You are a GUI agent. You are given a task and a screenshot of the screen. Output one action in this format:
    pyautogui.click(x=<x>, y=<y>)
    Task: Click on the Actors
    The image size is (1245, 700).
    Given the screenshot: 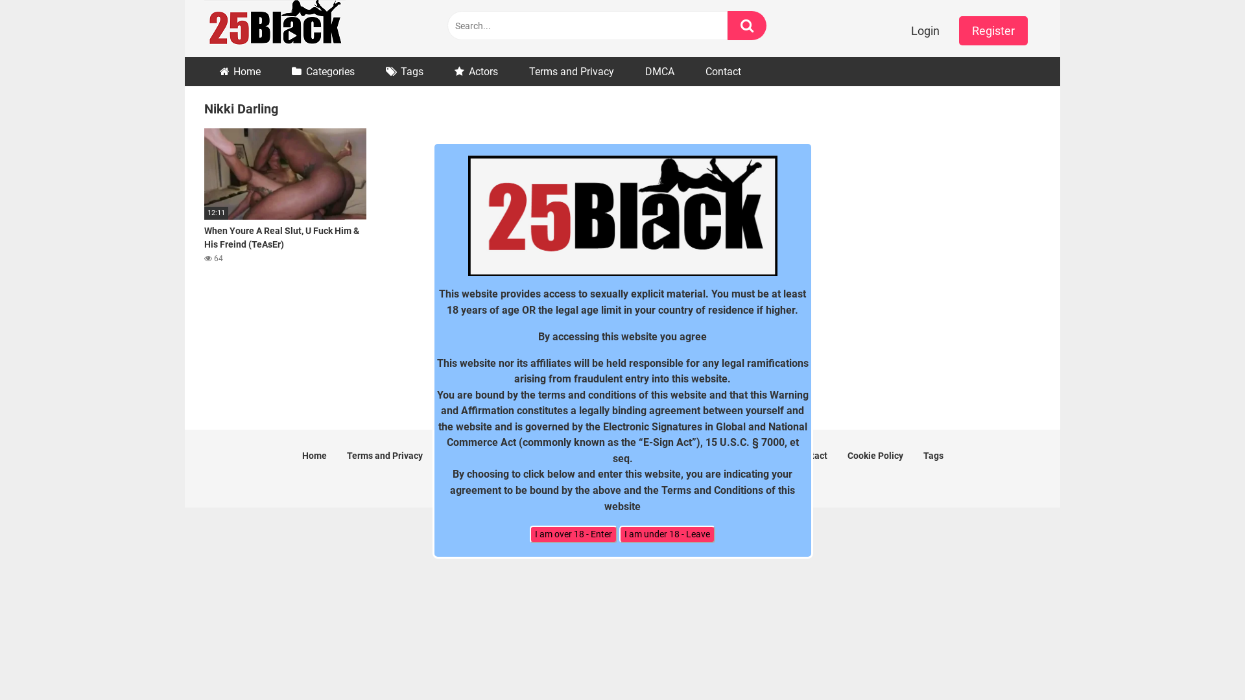 What is the action you would take?
    pyautogui.click(x=476, y=71)
    